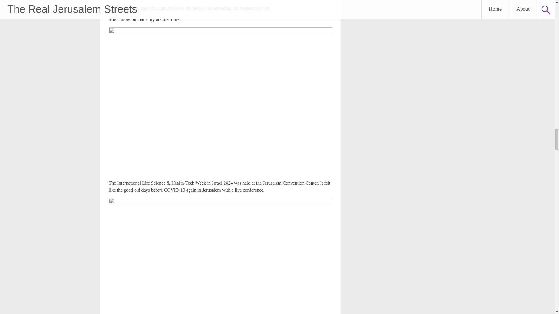  Describe the element at coordinates (130, 8) in the screenshot. I see `OneFamily once again` at that location.